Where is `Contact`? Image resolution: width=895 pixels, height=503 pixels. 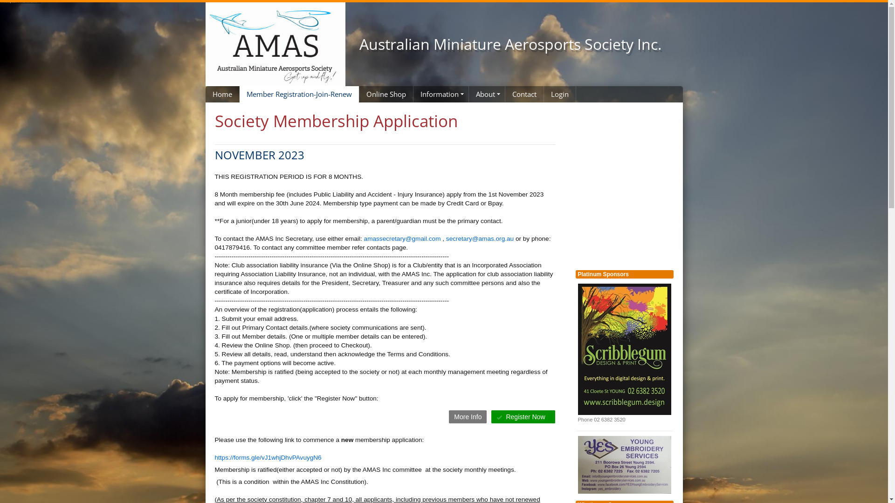 Contact is located at coordinates (524, 94).